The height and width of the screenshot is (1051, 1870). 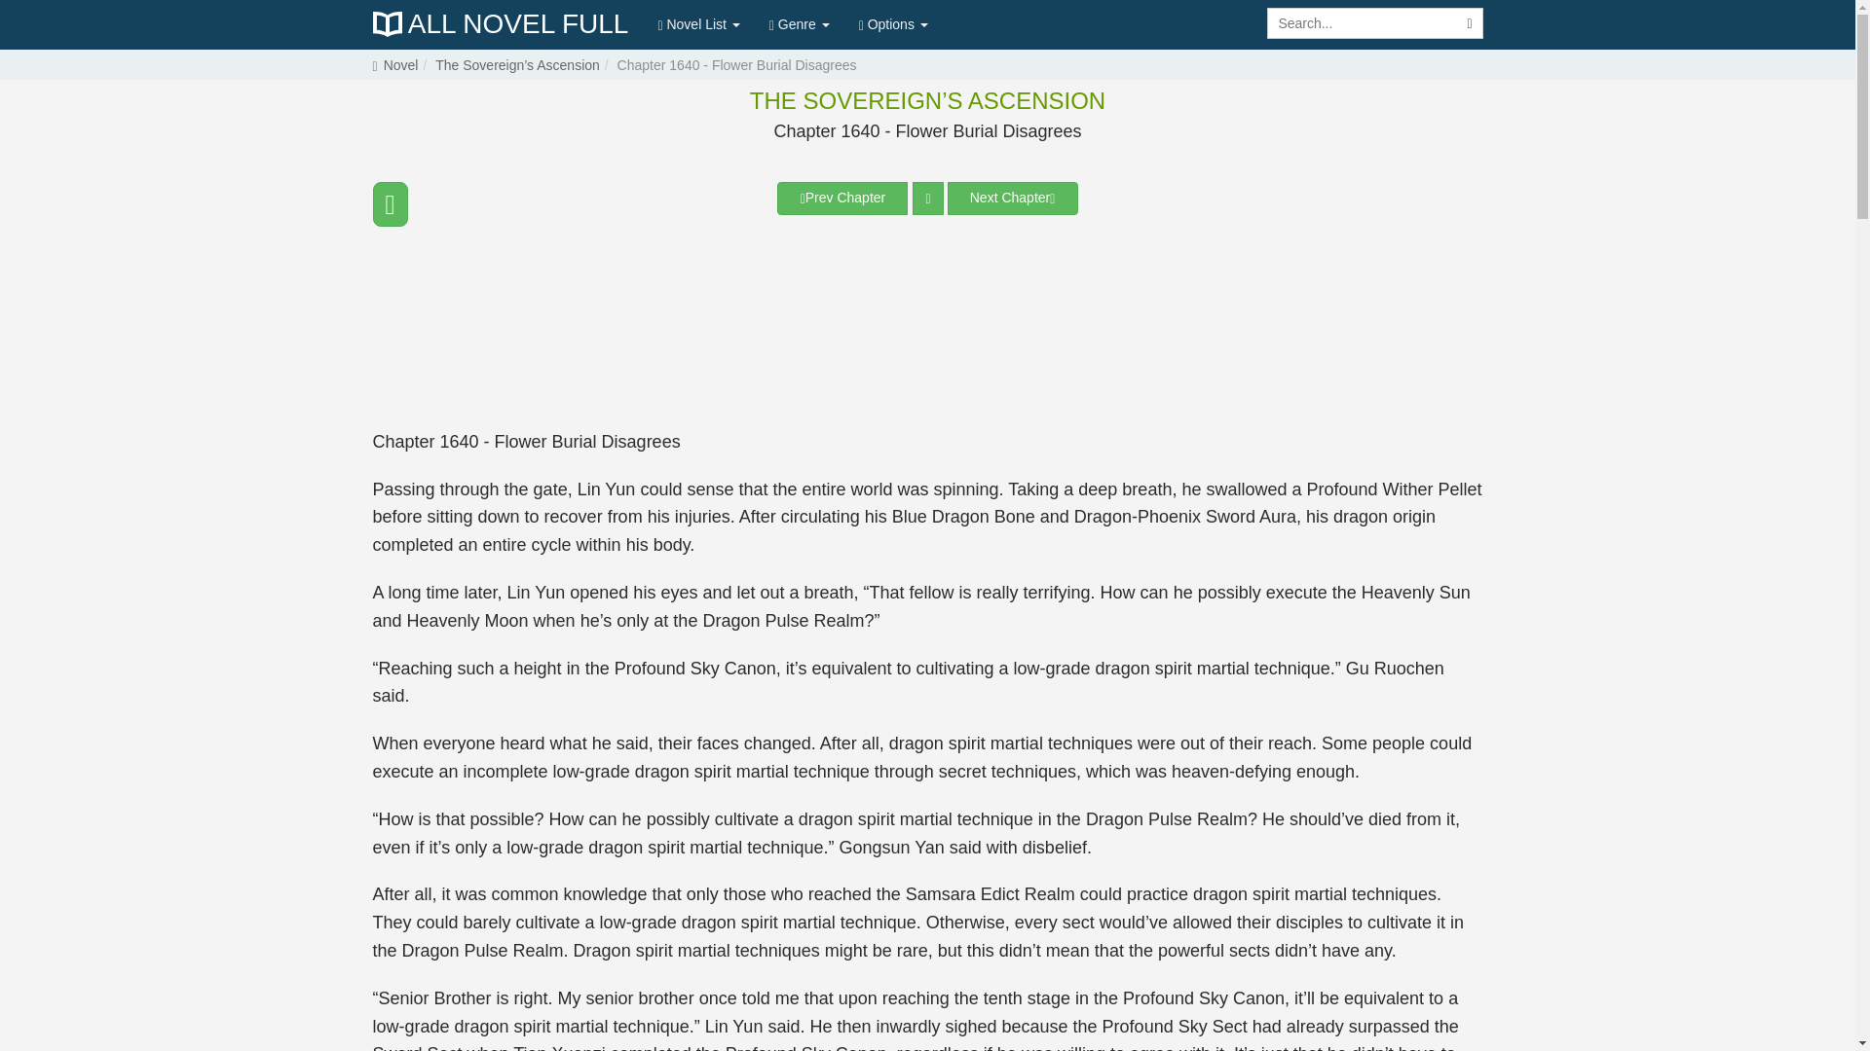 What do you see at coordinates (501, 23) in the screenshot?
I see `All Novel Full` at bounding box center [501, 23].